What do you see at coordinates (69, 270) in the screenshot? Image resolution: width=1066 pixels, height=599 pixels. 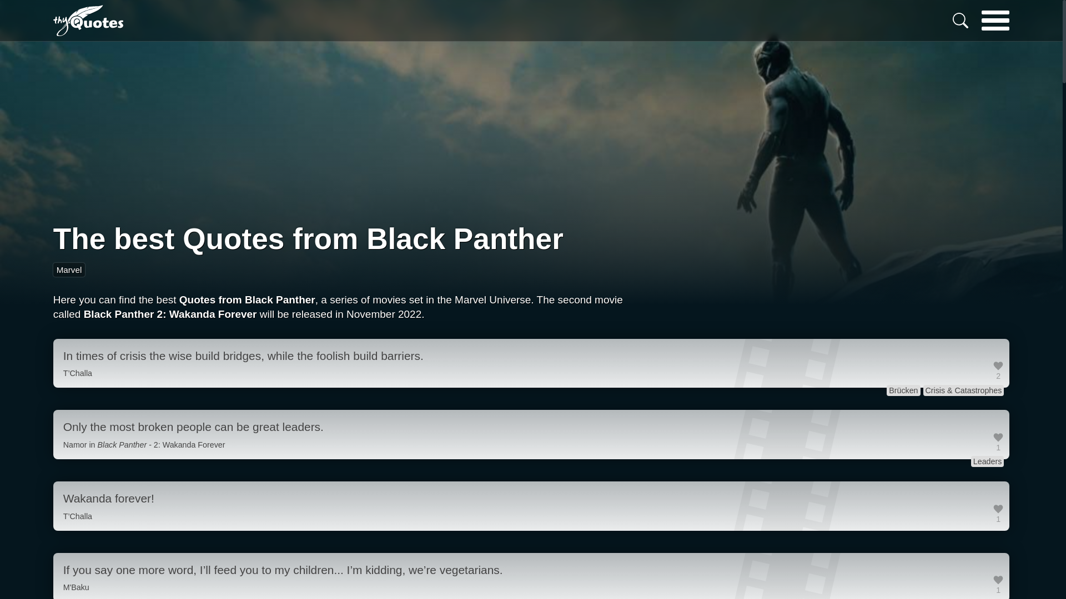 I see `Marvel` at bounding box center [69, 270].